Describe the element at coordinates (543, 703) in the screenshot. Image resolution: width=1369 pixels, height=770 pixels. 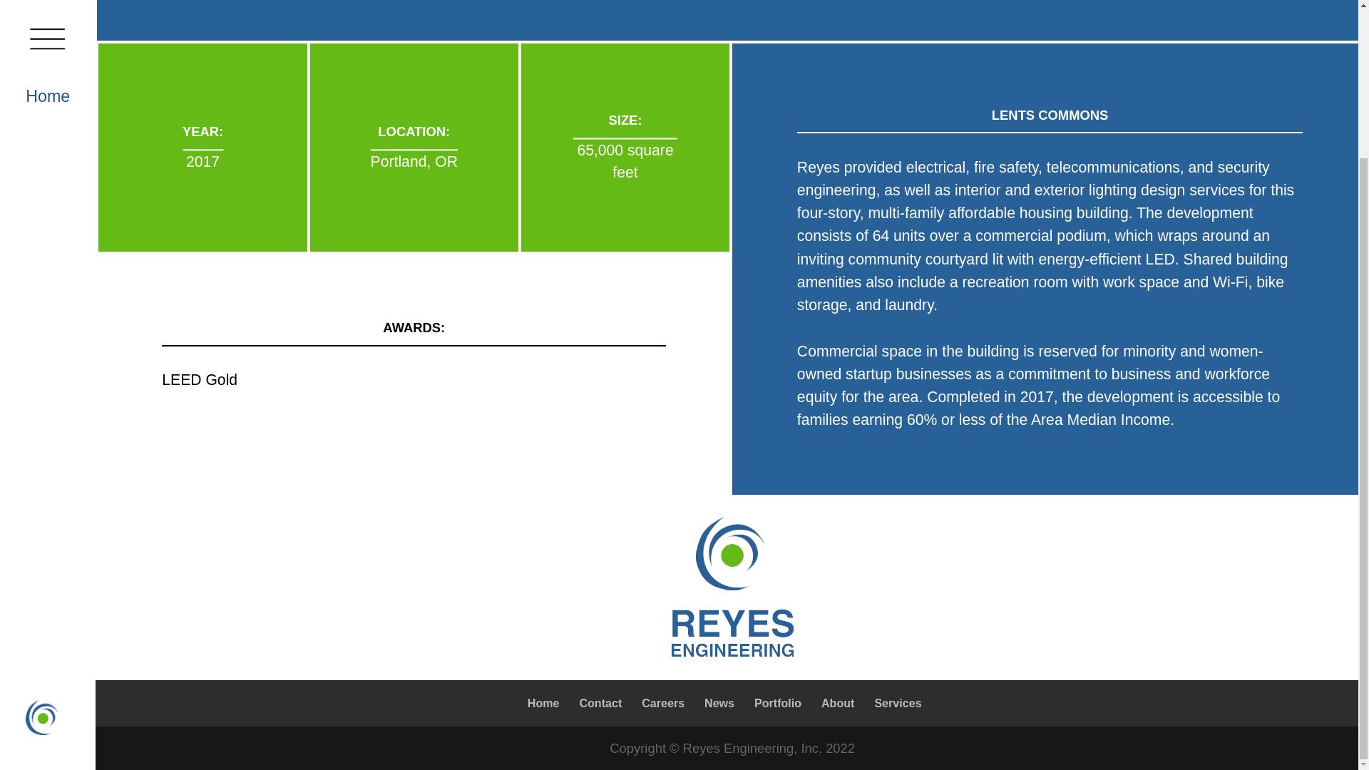
I see `Home` at that location.